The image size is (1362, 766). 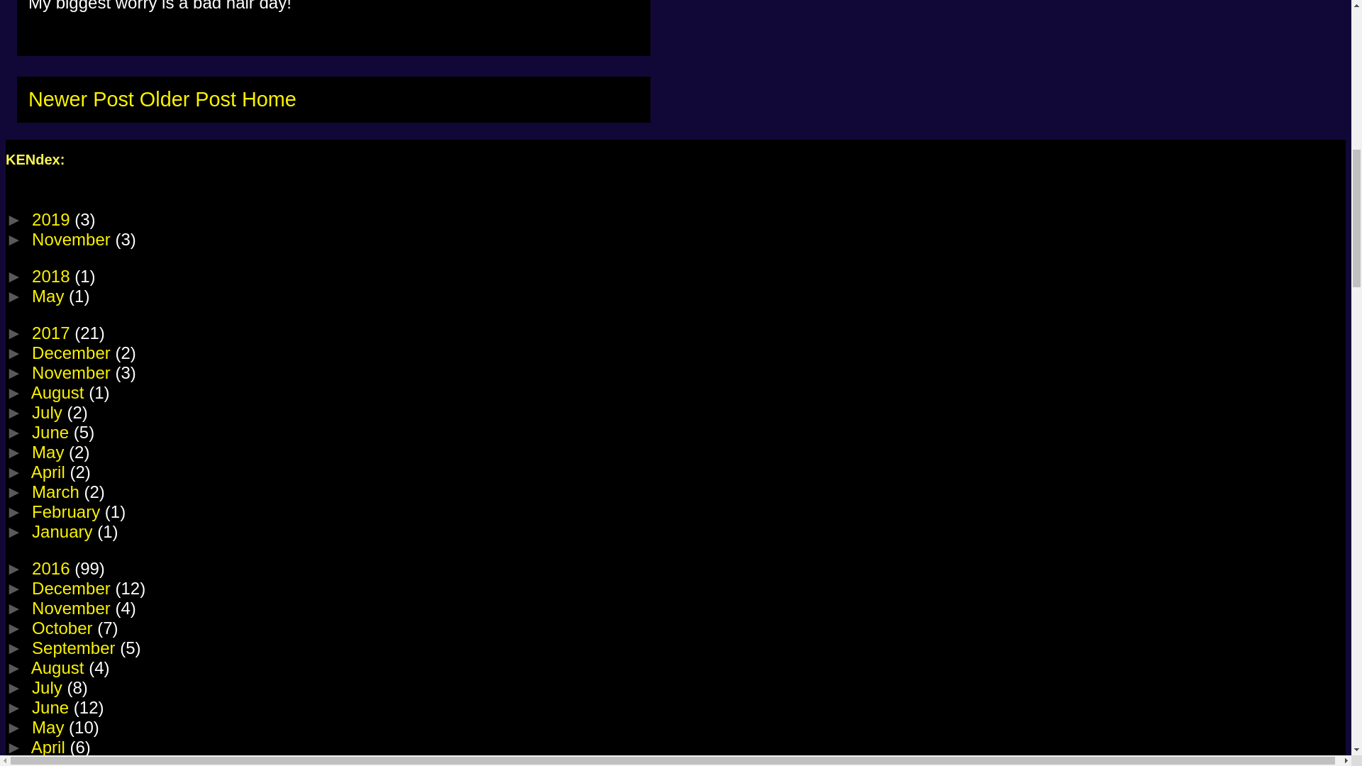 What do you see at coordinates (72, 372) in the screenshot?
I see `November` at bounding box center [72, 372].